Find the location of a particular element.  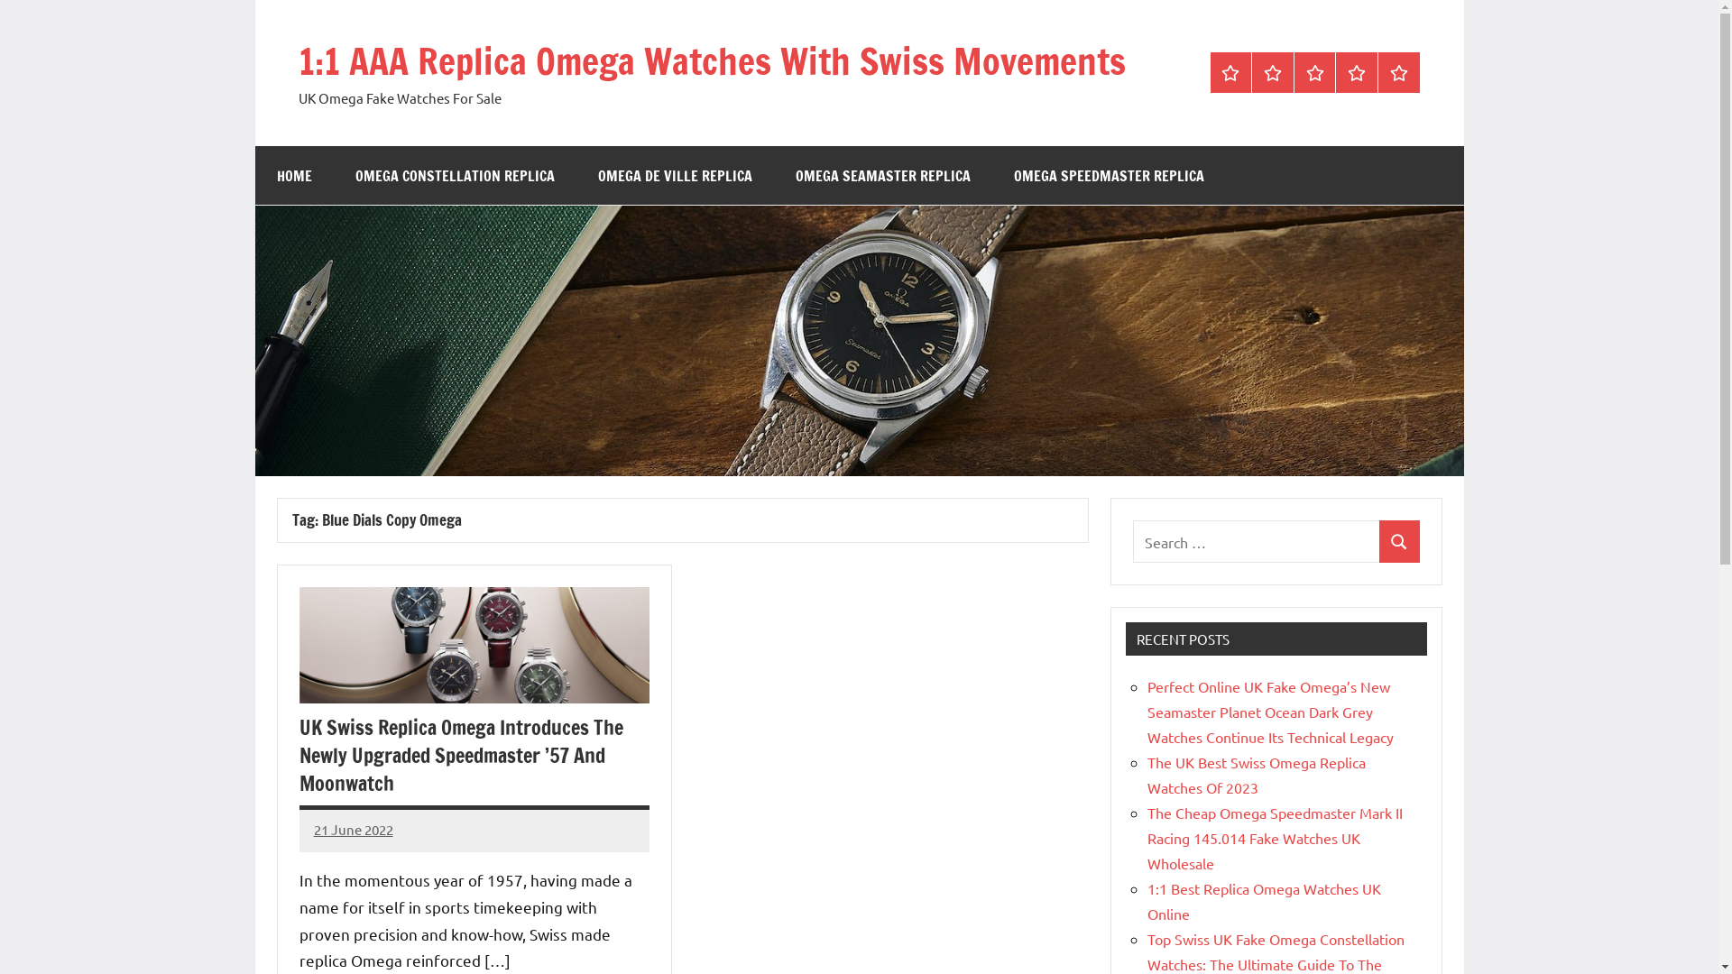

Omega Speedmaster Replica is located at coordinates (1399, 73).